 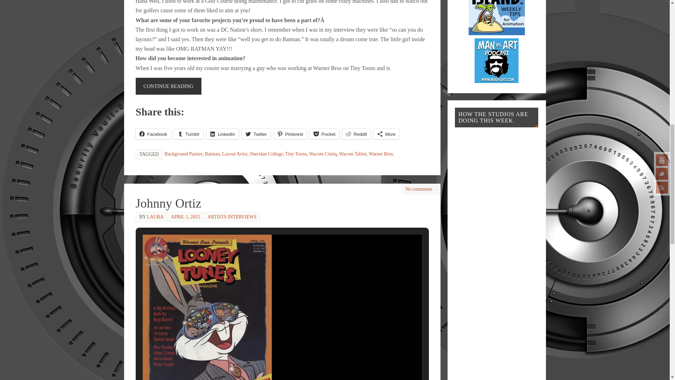 I want to click on Background Painter, so click(x=184, y=153).